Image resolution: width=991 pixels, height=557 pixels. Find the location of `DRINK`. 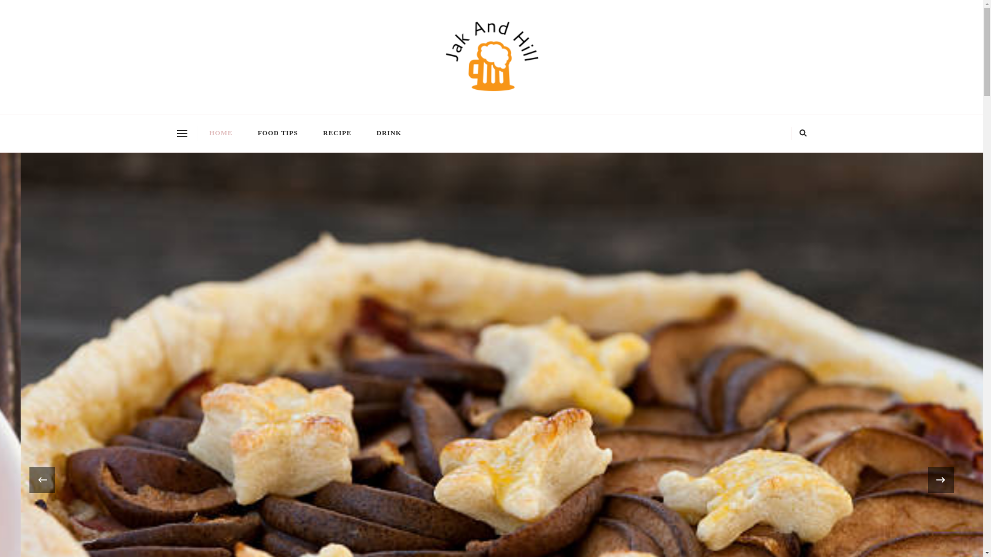

DRINK is located at coordinates (389, 133).